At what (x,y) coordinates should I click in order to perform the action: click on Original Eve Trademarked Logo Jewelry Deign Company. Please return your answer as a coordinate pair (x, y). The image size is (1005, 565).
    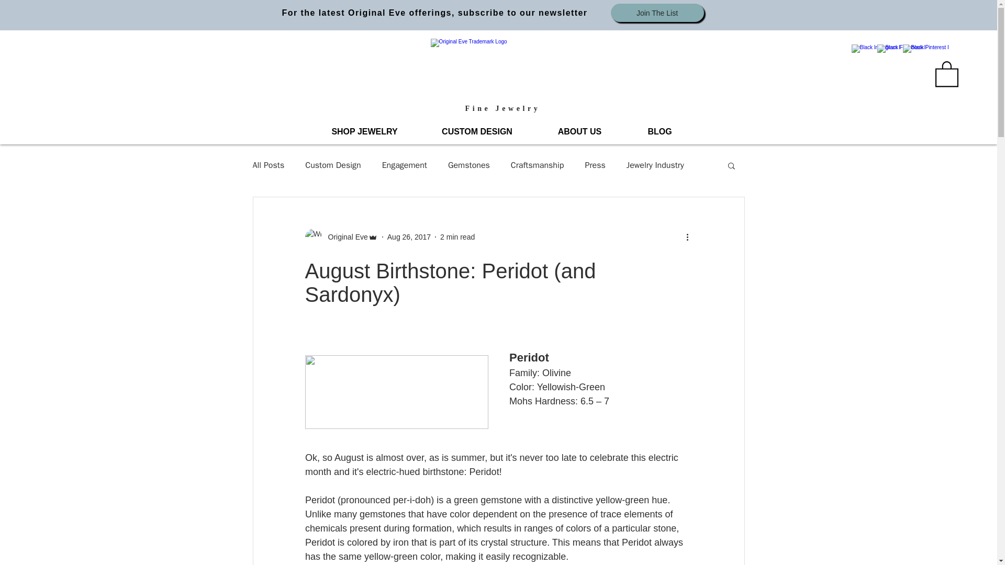
    Looking at the image, I should click on (496, 69).